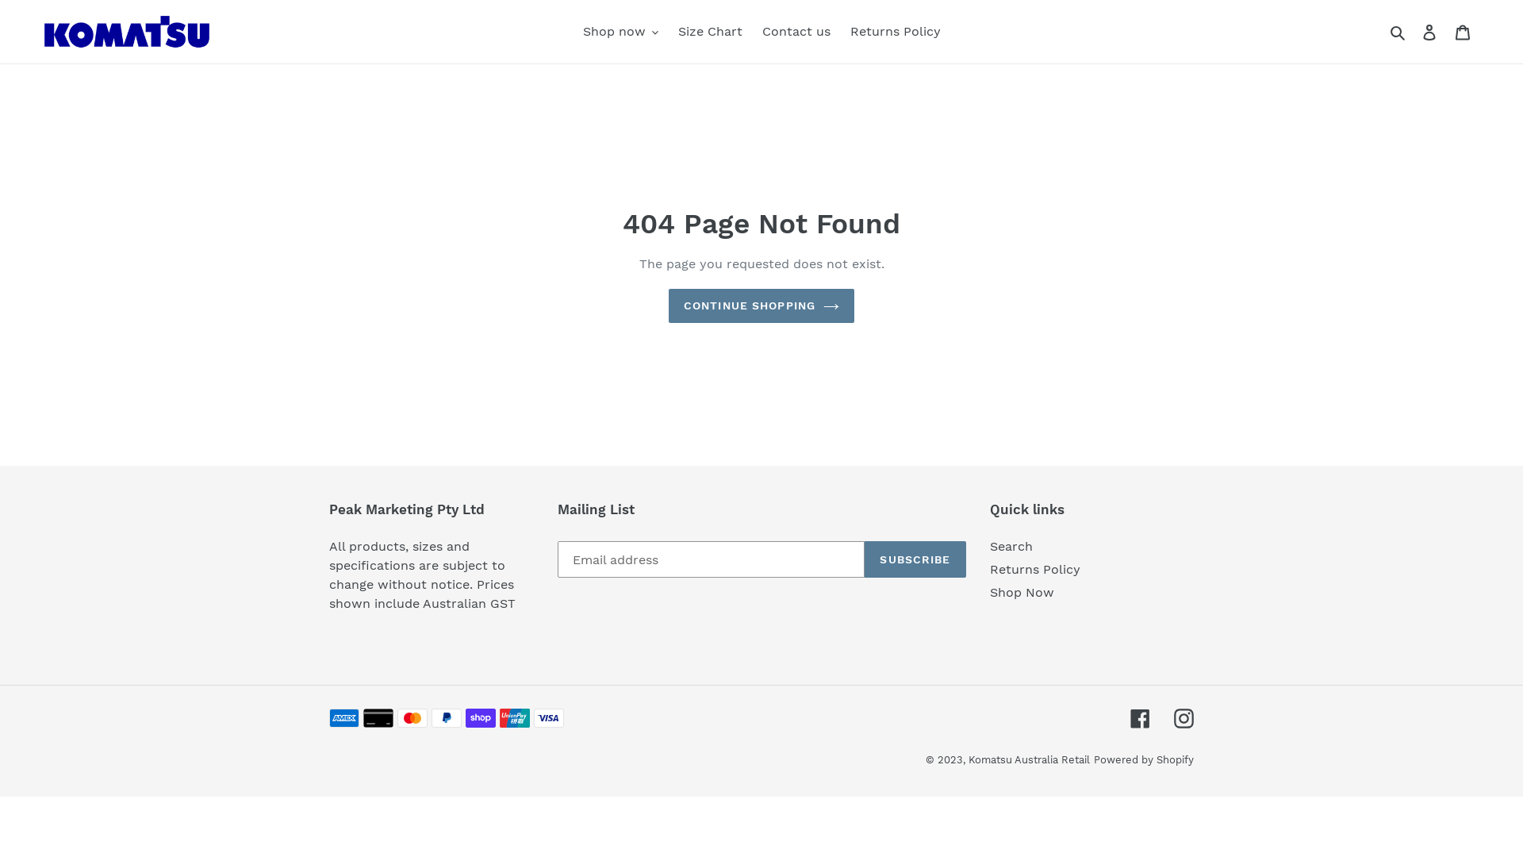 The image size is (1523, 857). I want to click on Contact us, so click(796, 32).